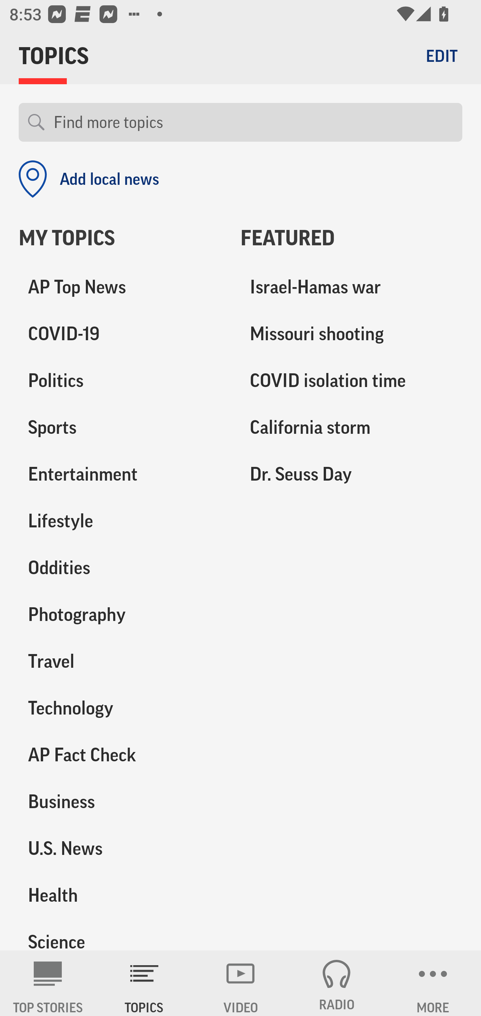 This screenshot has width=481, height=1016. I want to click on California storm, so click(351, 427).